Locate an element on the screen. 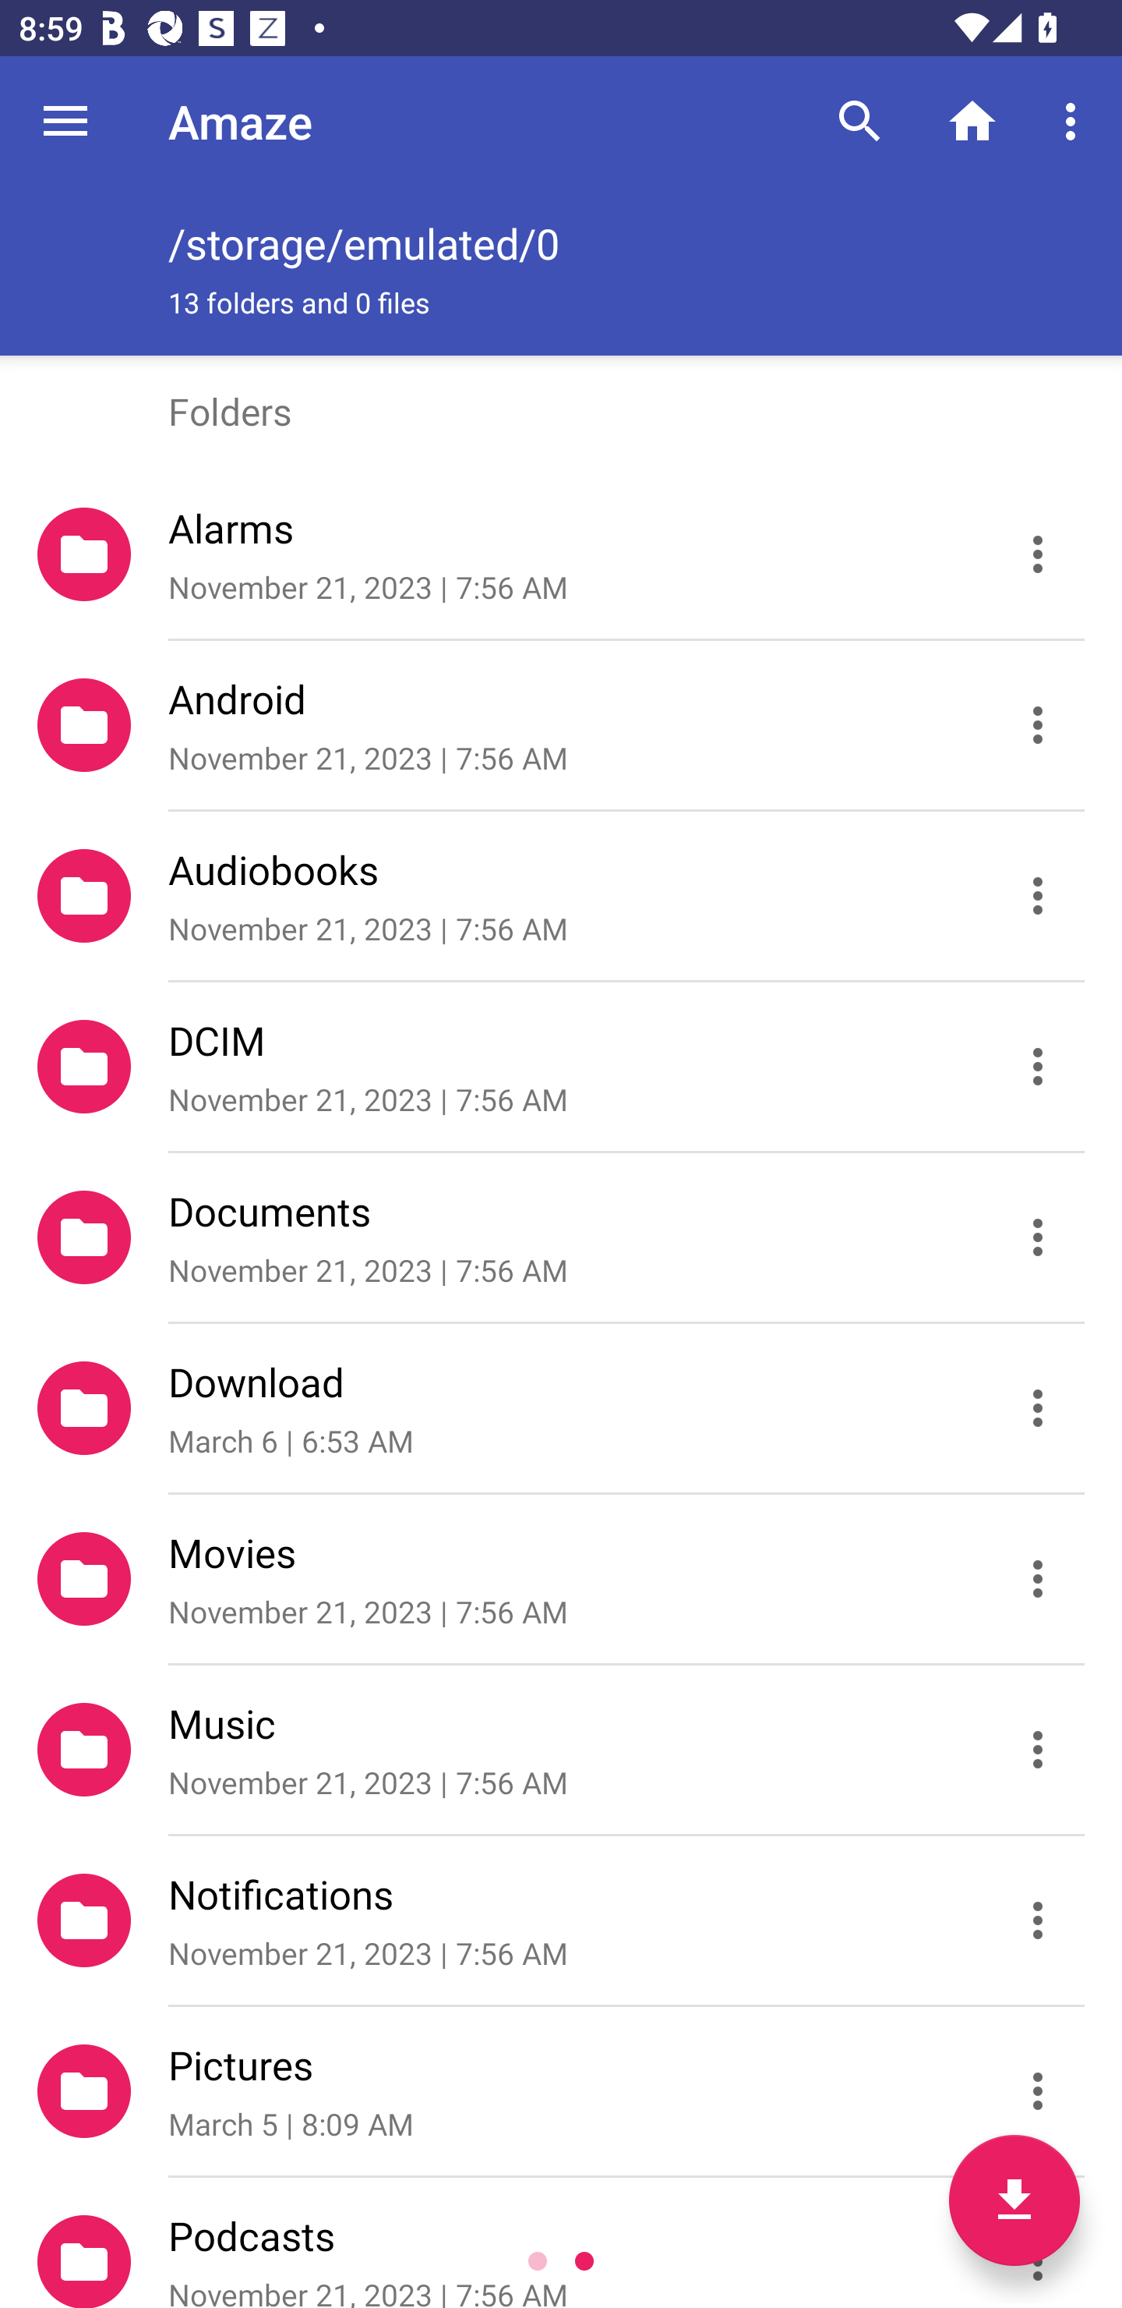 Image resolution: width=1122 pixels, height=2308 pixels. Navigate up is located at coordinates (65, 121).